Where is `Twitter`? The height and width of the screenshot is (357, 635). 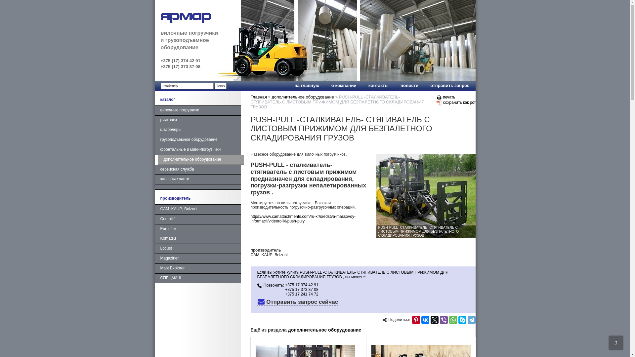 Twitter is located at coordinates (435, 320).